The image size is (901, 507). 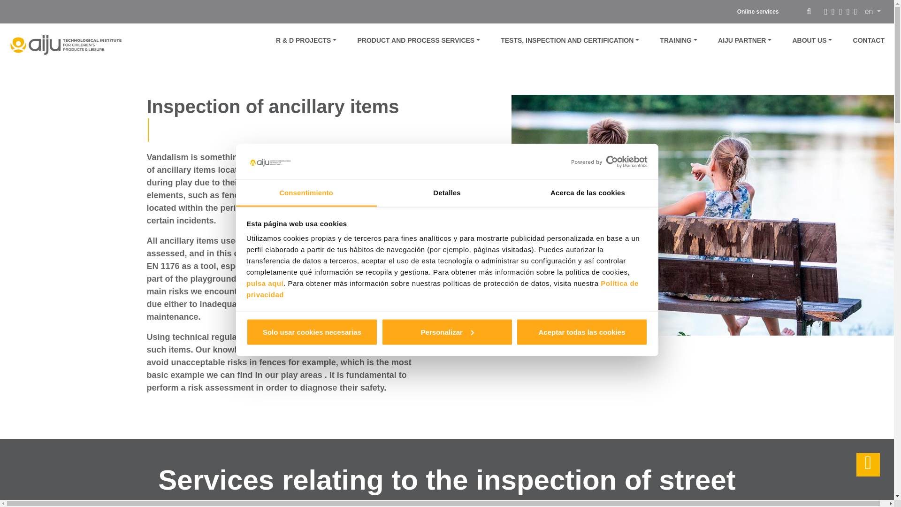 I want to click on Personalizar, so click(x=447, y=331).